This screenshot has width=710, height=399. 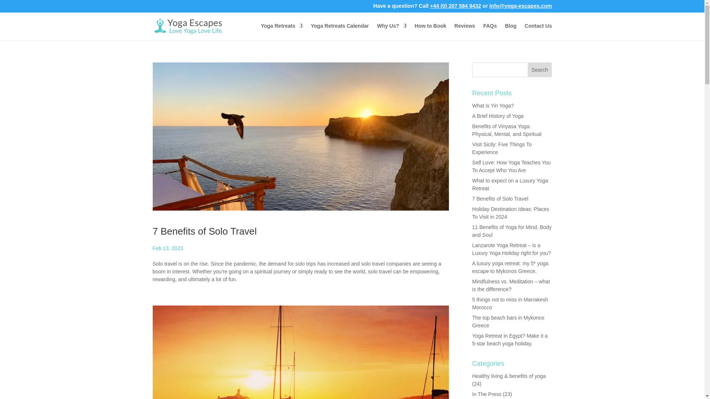 What do you see at coordinates (391, 32) in the screenshot?
I see `Why Us?` at bounding box center [391, 32].